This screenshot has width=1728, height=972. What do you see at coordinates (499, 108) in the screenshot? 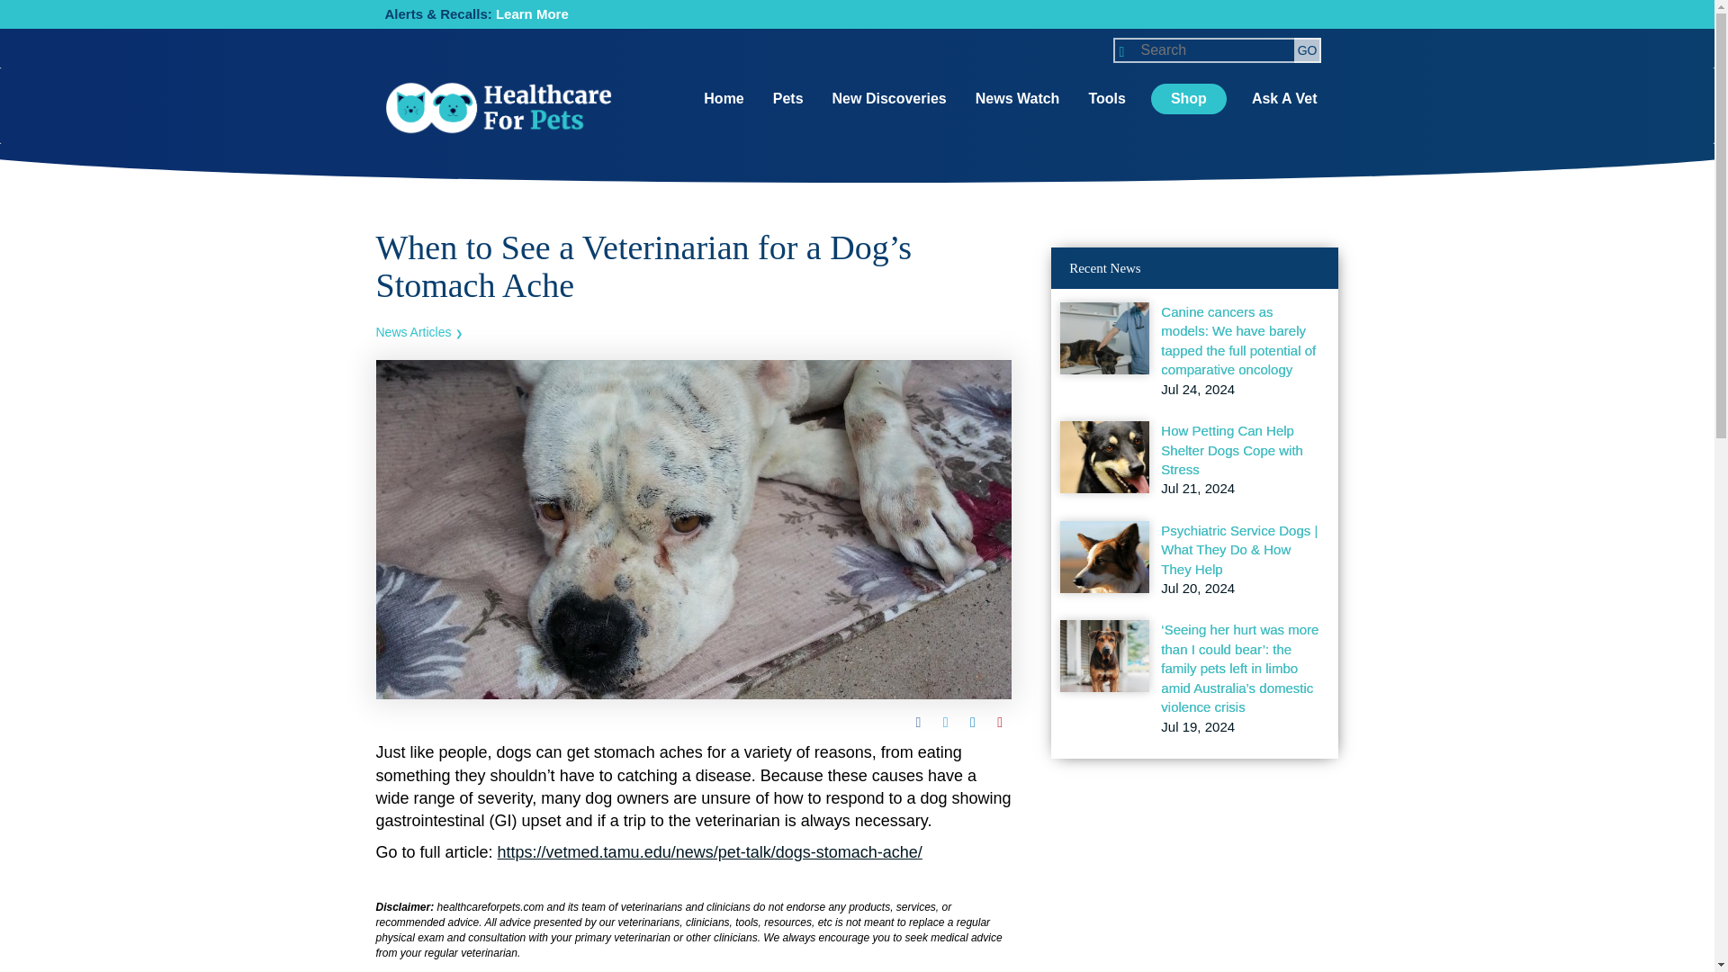
I see `Healthcare for Pets` at bounding box center [499, 108].